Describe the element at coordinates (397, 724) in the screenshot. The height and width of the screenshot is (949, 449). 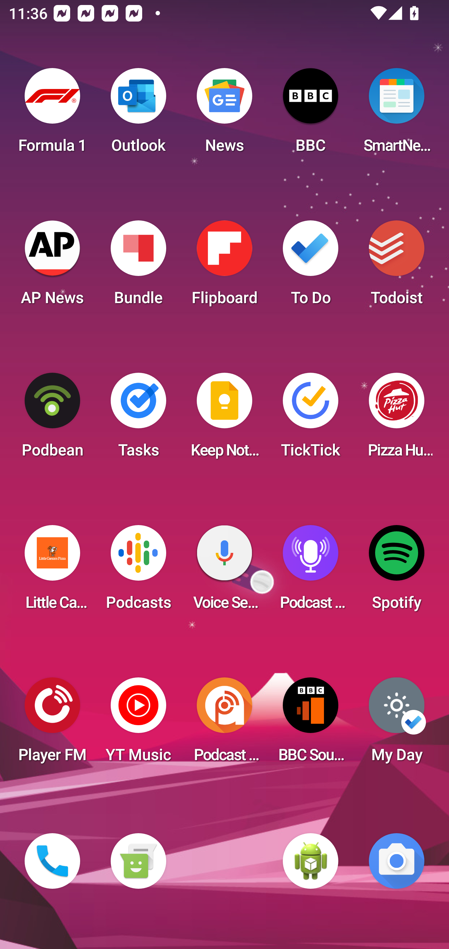
I see `My Day` at that location.